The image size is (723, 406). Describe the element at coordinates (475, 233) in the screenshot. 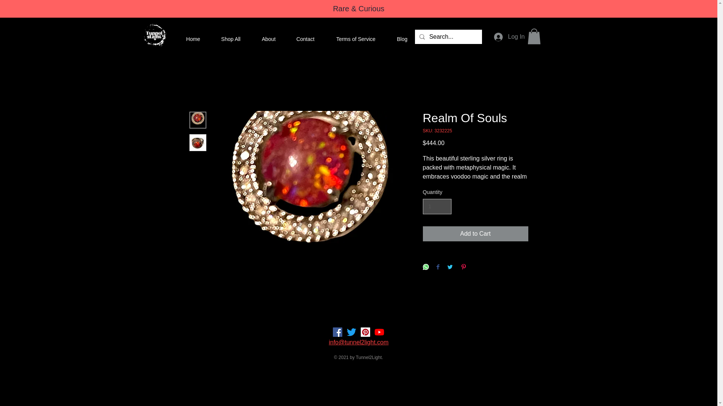

I see `Add to Cart` at that location.